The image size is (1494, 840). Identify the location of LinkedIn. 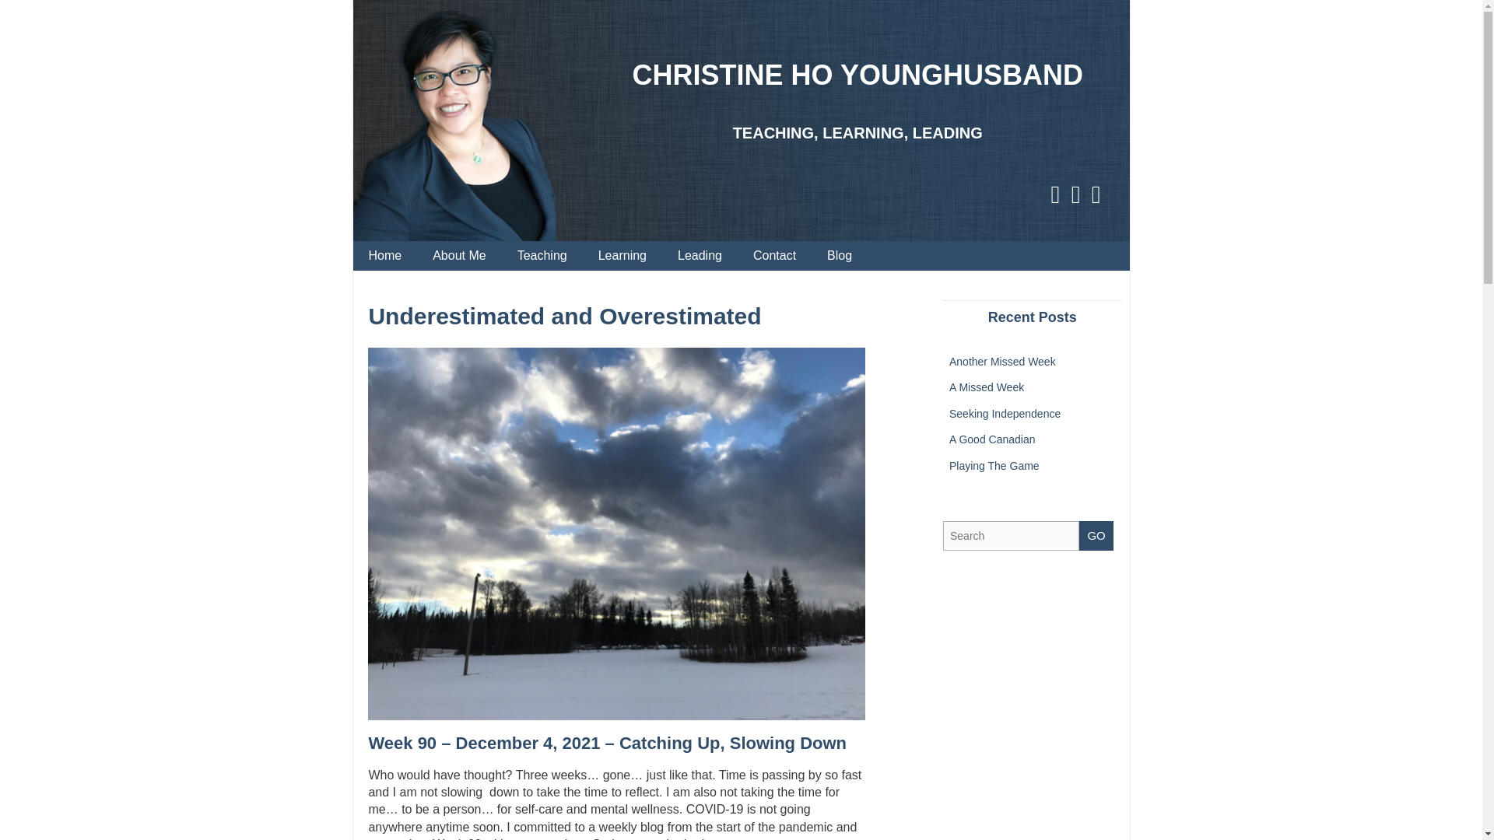
(1096, 185).